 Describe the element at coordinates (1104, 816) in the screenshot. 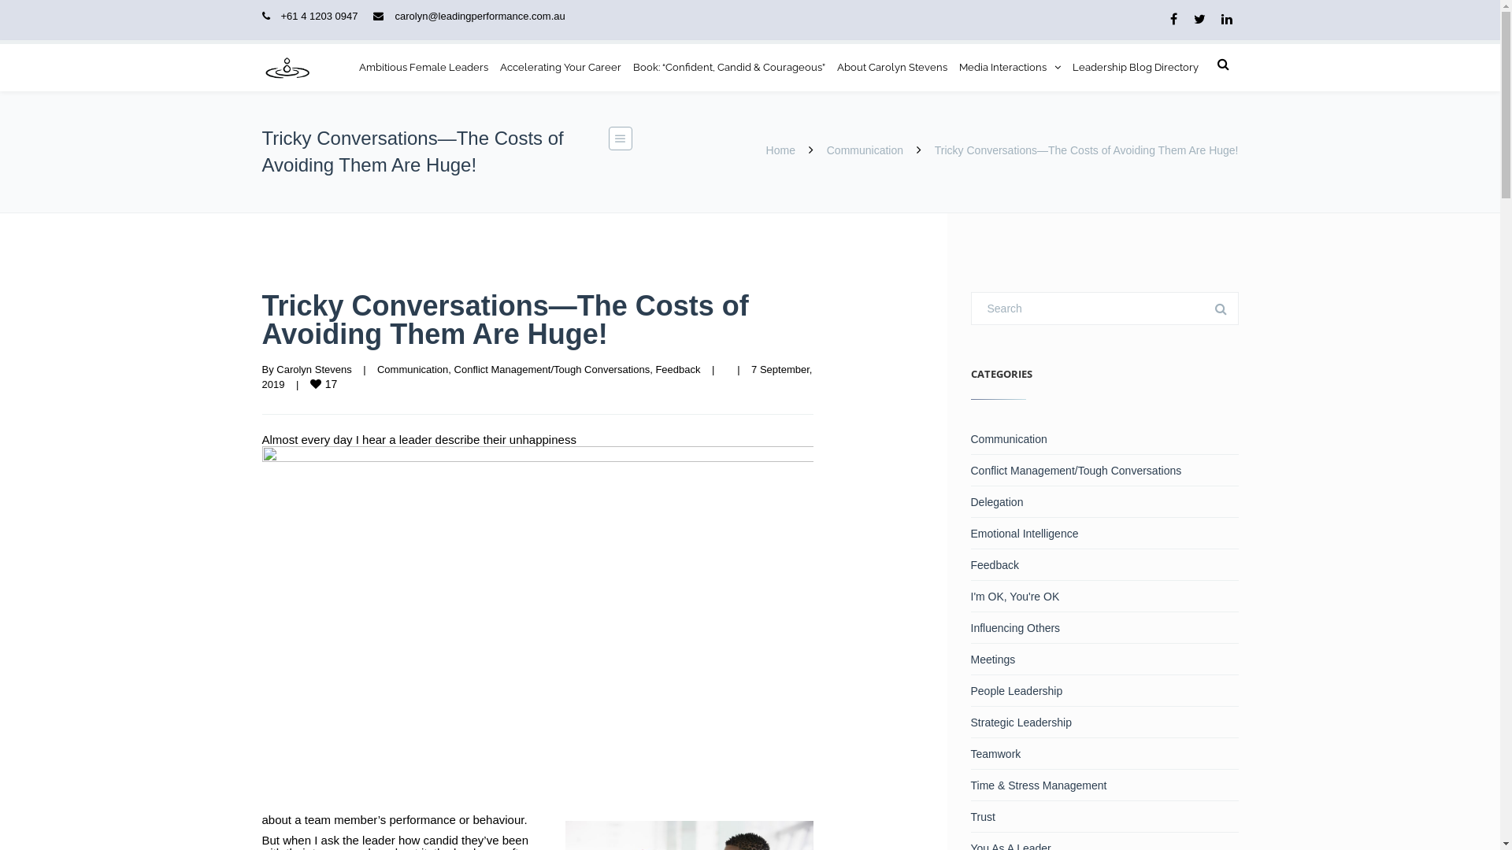

I see `Trust` at that location.